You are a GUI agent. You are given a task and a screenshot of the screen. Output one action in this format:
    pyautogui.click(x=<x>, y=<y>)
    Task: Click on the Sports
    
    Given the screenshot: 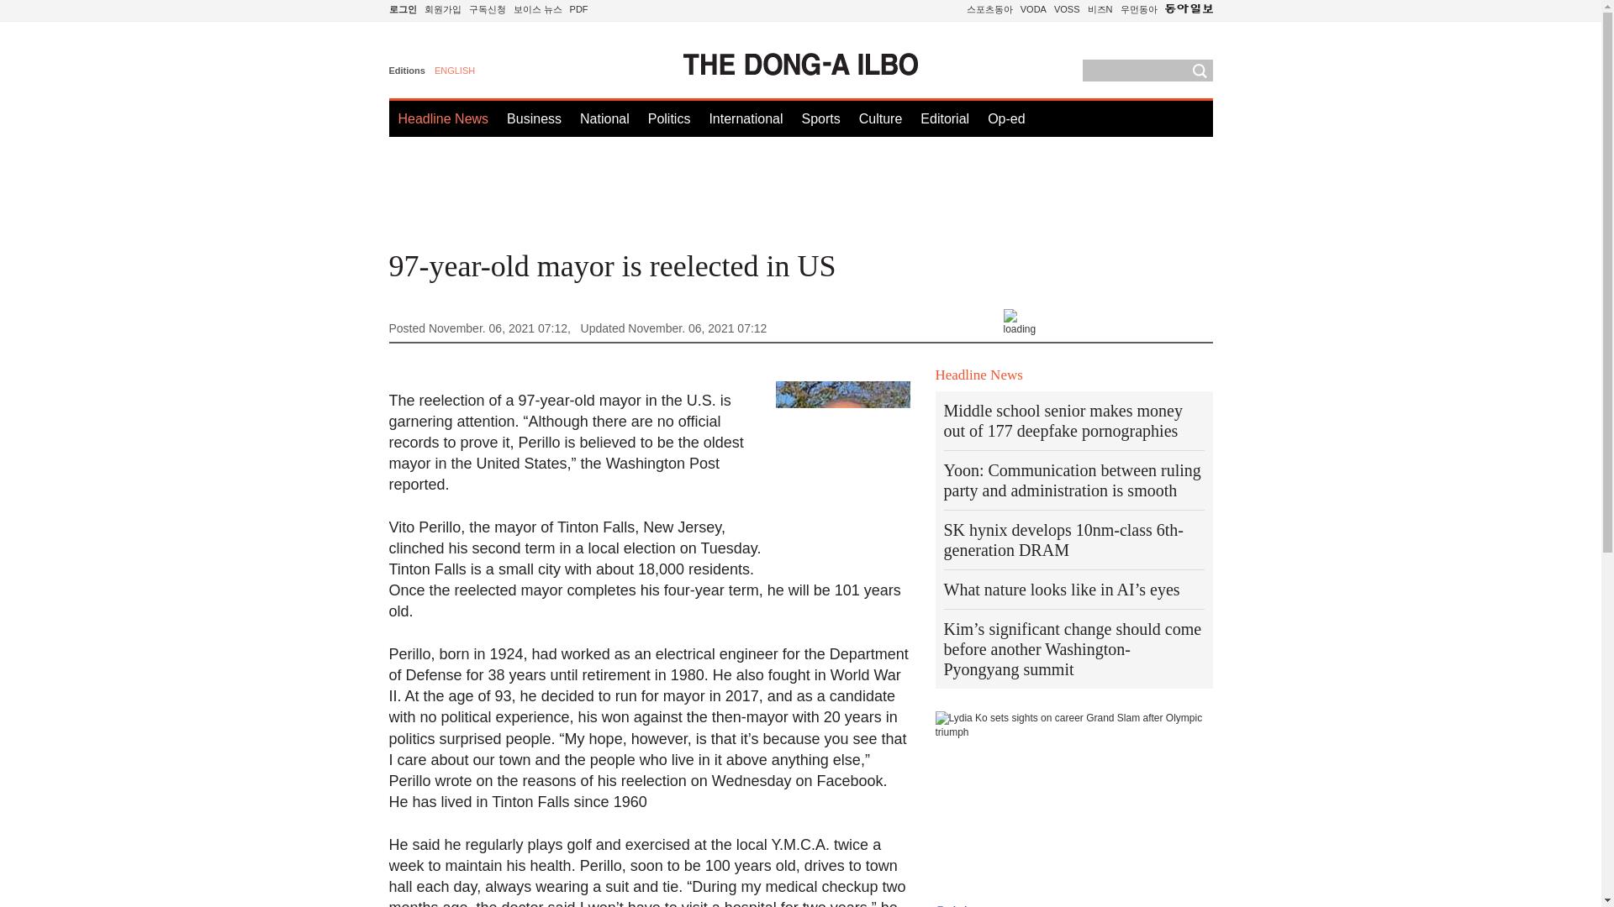 What is the action you would take?
    pyautogui.click(x=820, y=118)
    